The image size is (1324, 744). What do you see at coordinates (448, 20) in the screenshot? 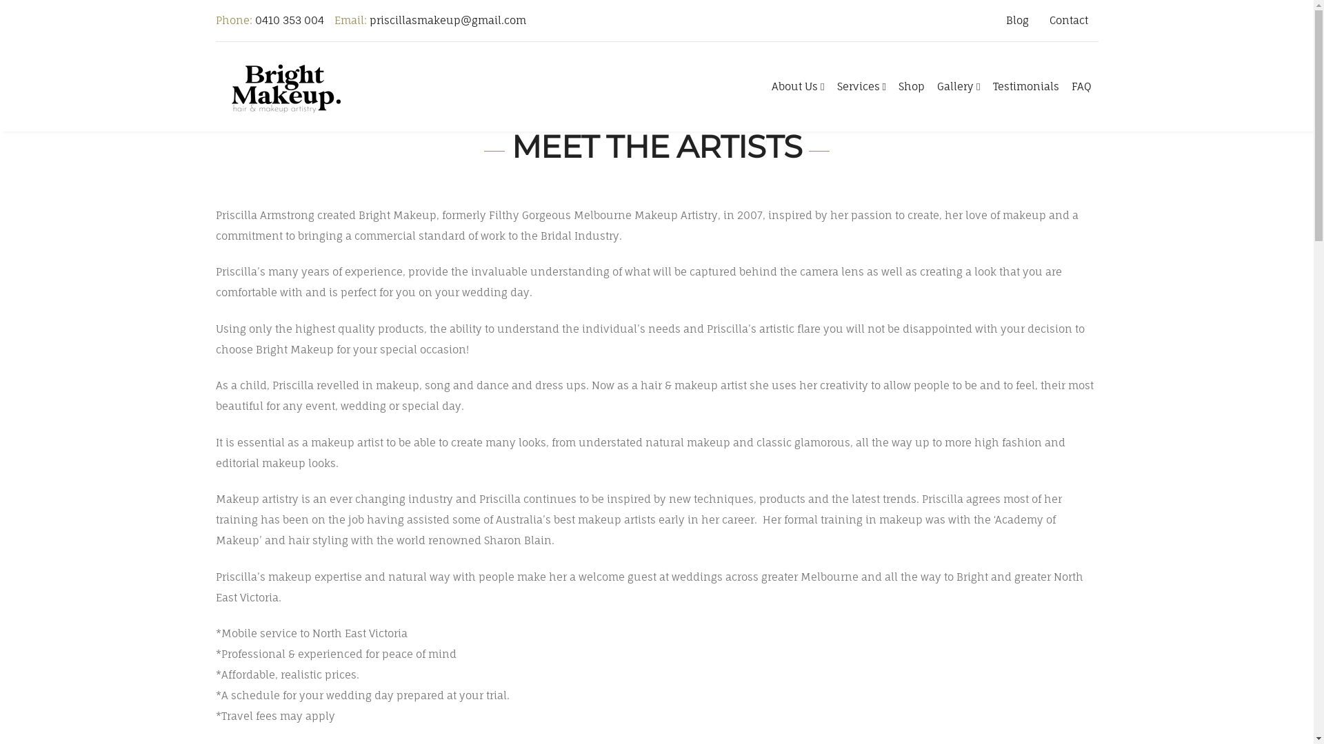
I see `priscillasmakeup@gmail.com` at bounding box center [448, 20].